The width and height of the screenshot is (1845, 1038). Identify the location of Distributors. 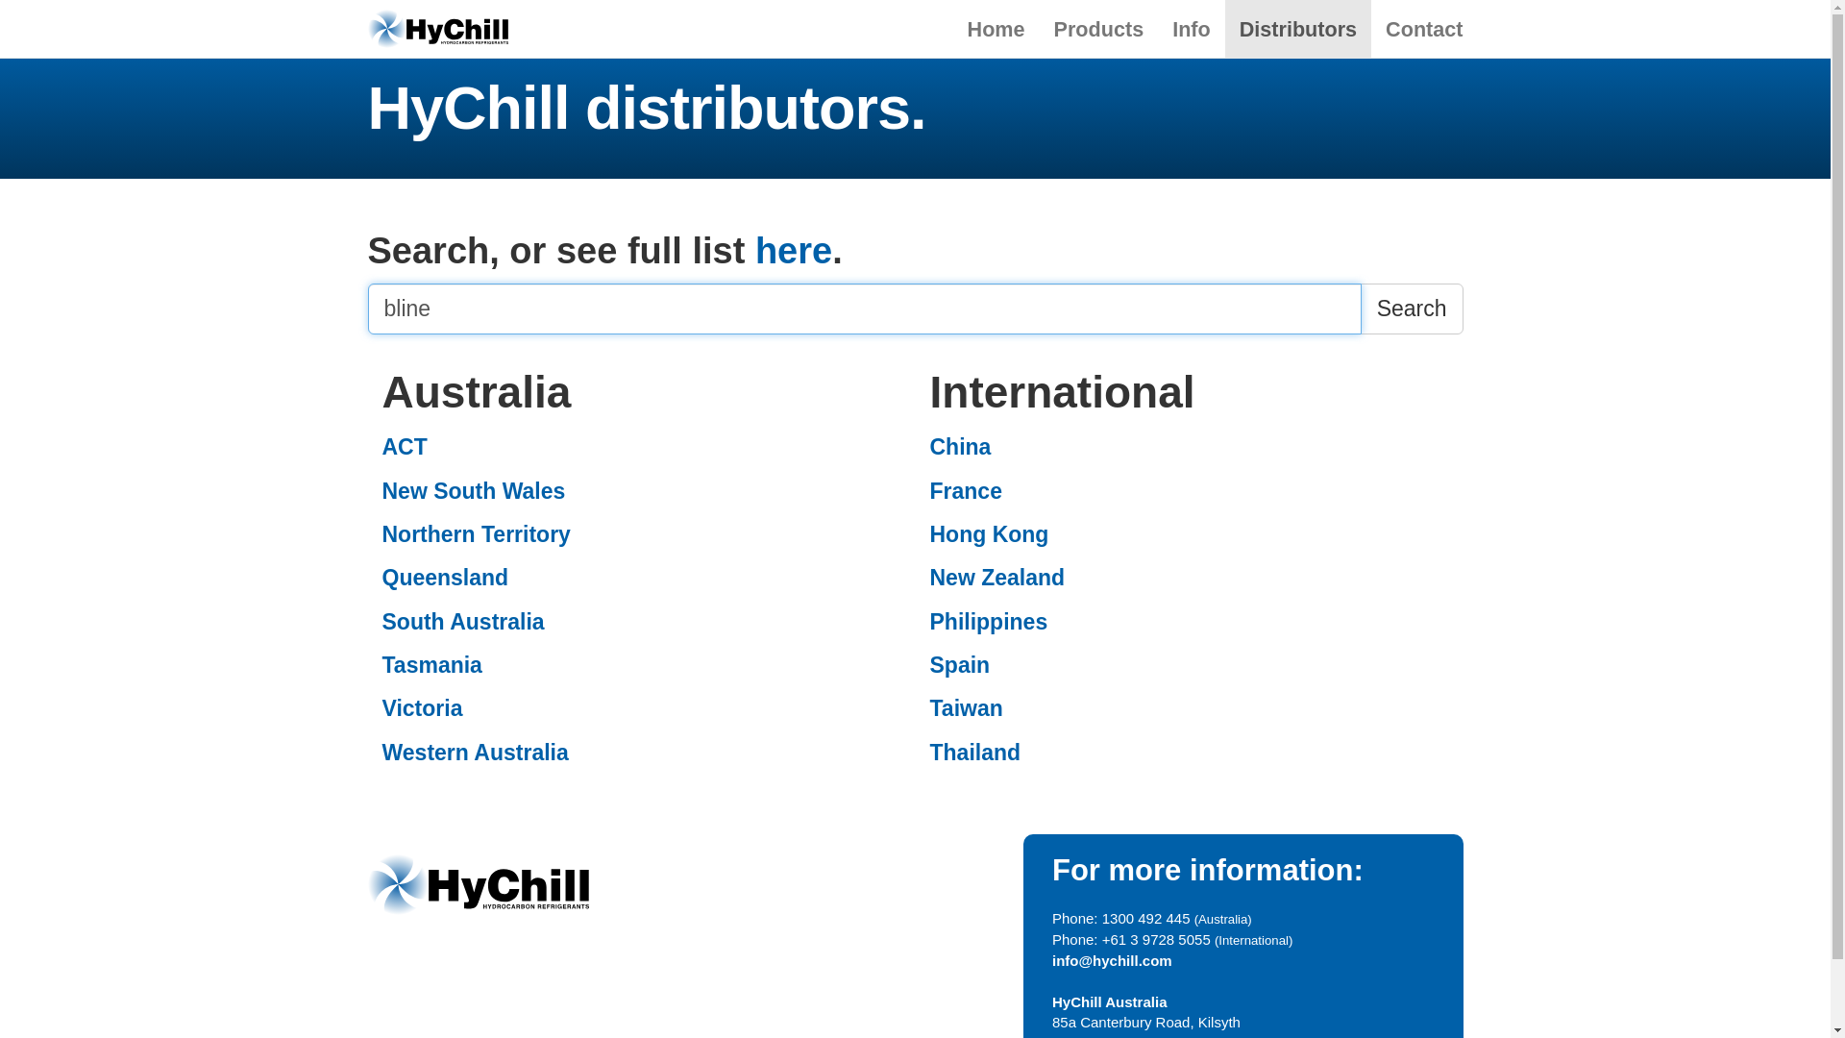
(1298, 29).